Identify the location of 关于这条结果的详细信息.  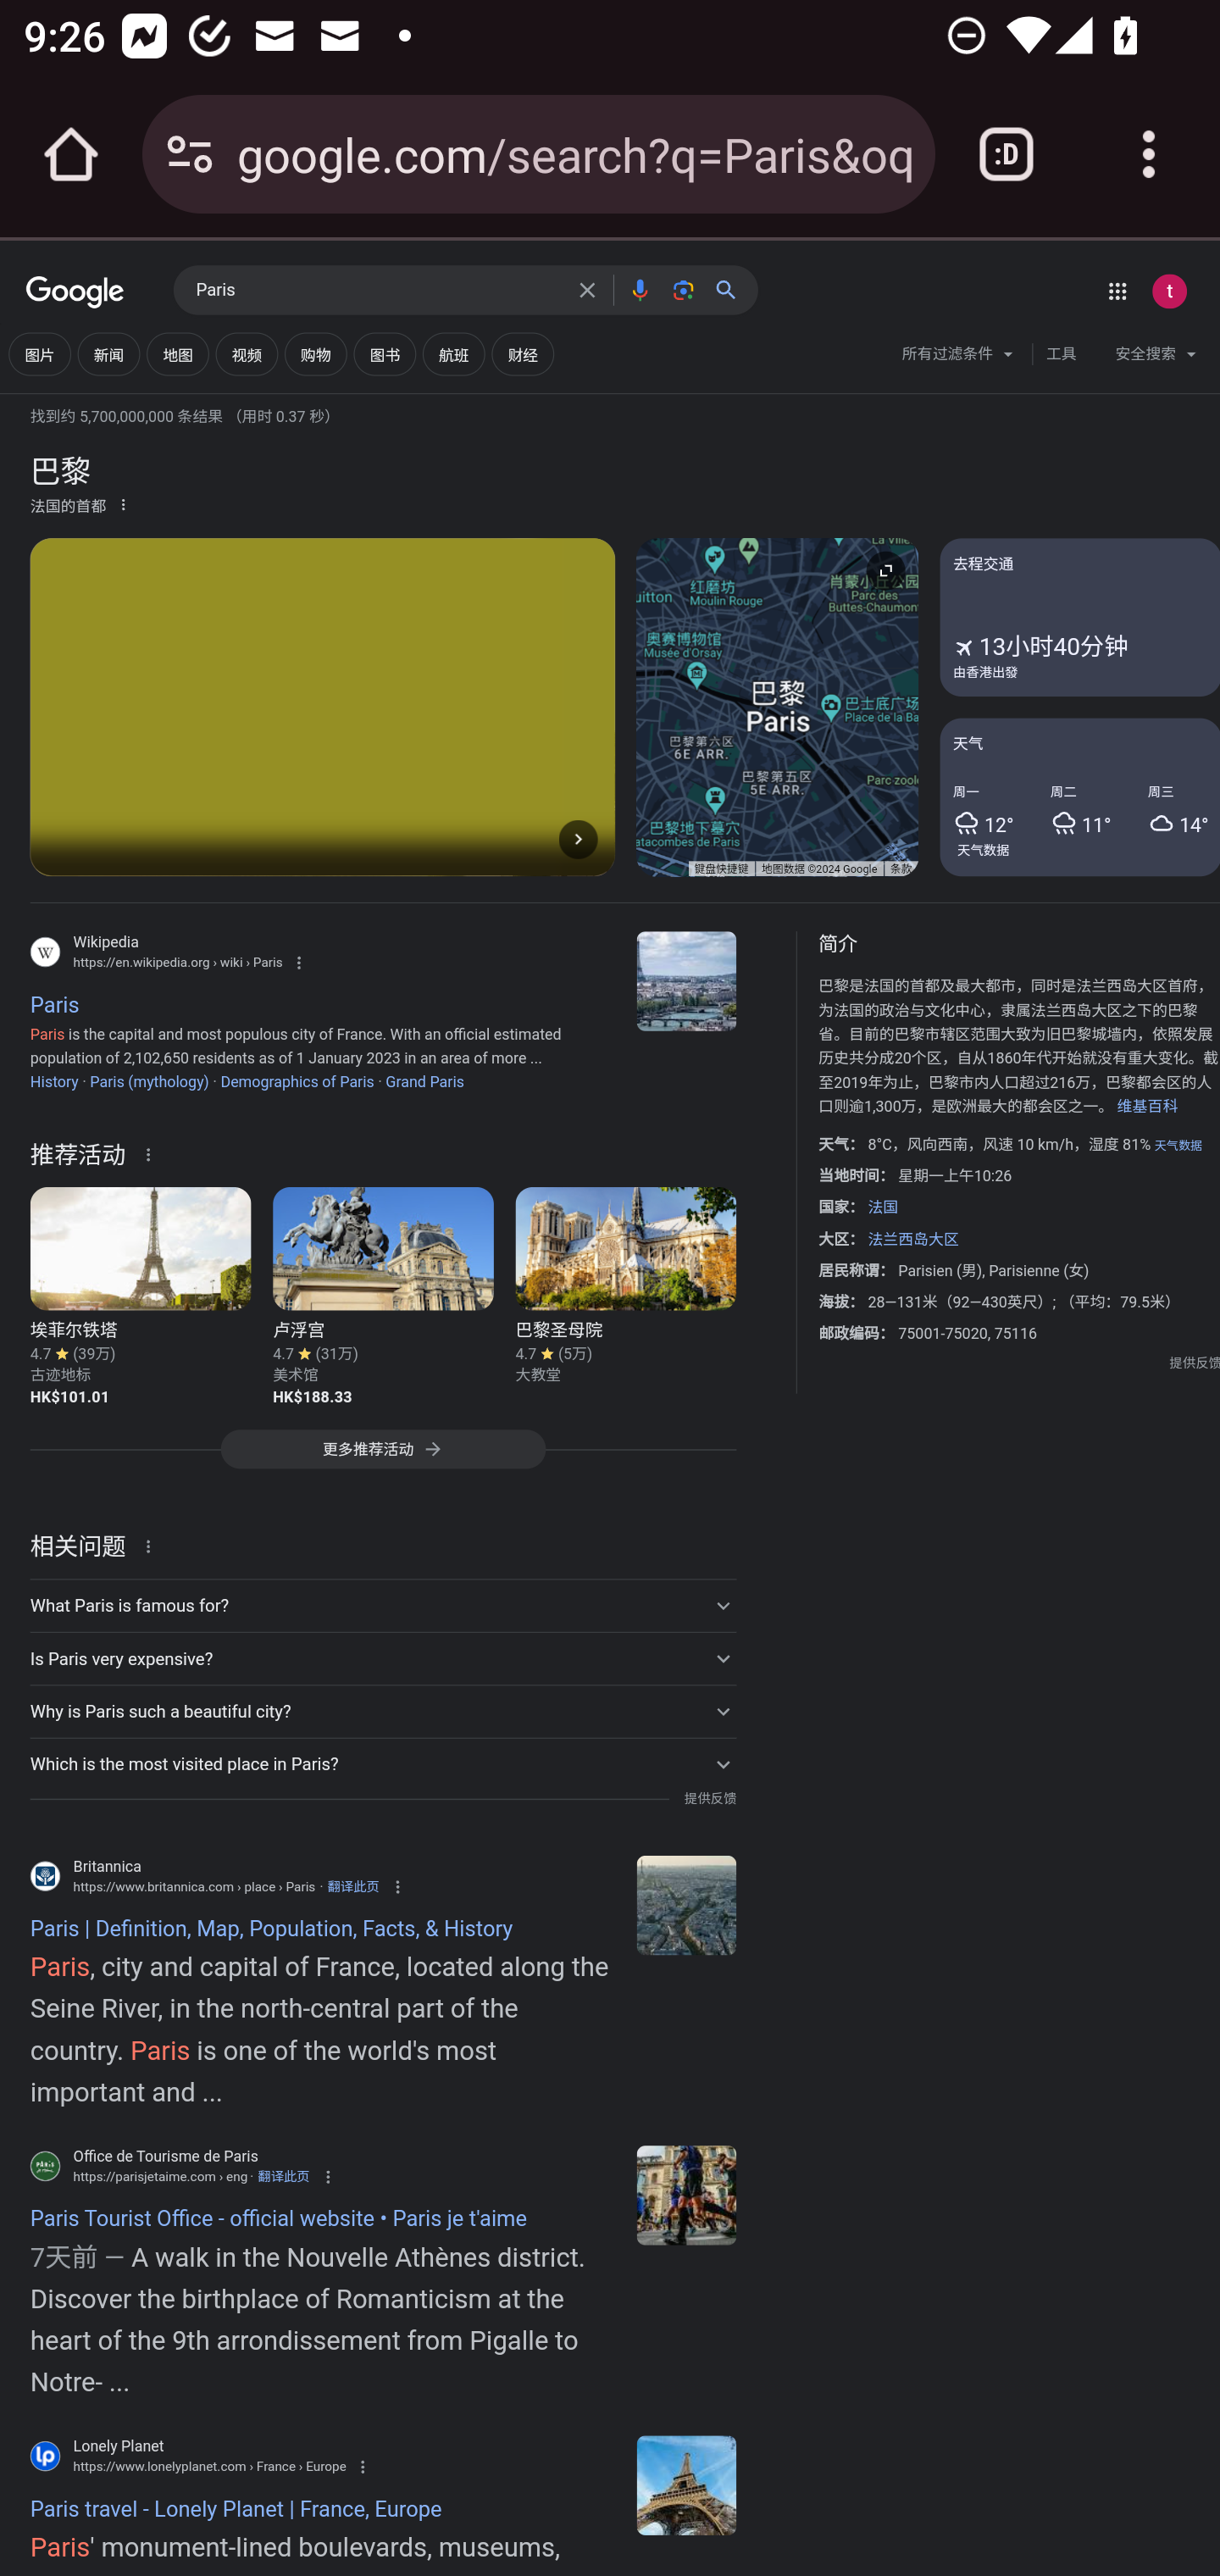
(153, 1152).